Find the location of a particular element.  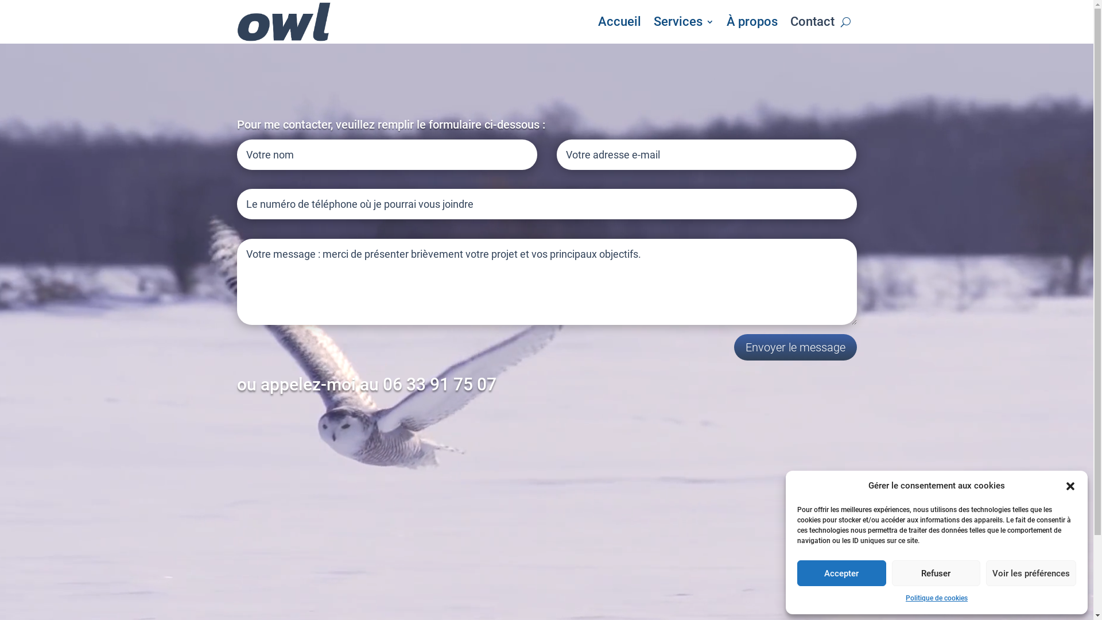

Accepter is located at coordinates (841, 573).